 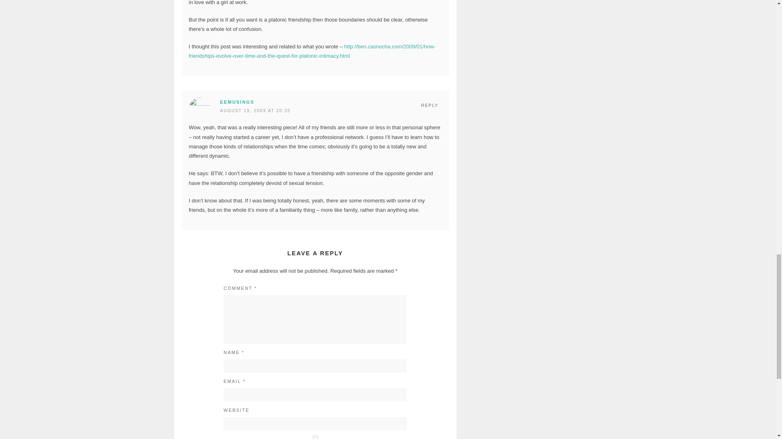 I want to click on REPLY, so click(x=429, y=106).